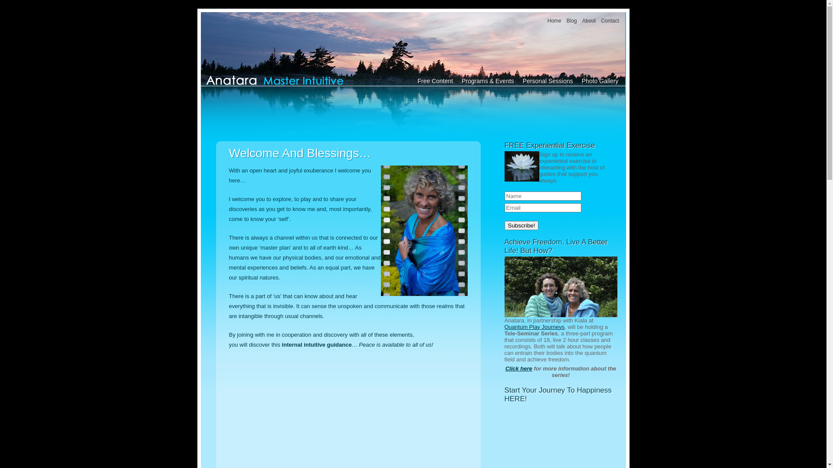  I want to click on Personal Sessions, so click(548, 81).